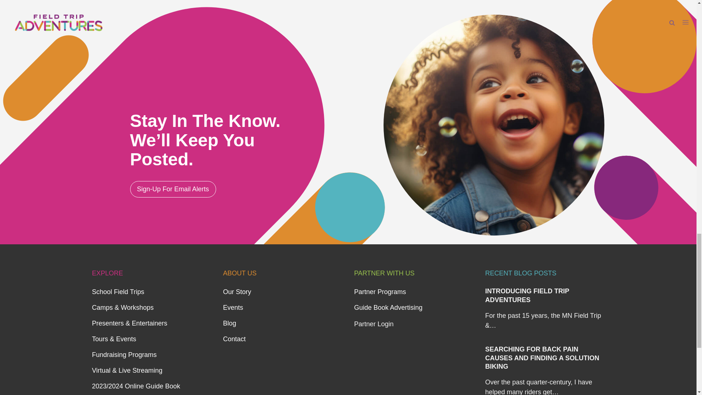  What do you see at coordinates (118, 292) in the screenshot?
I see `School Field Trips` at bounding box center [118, 292].